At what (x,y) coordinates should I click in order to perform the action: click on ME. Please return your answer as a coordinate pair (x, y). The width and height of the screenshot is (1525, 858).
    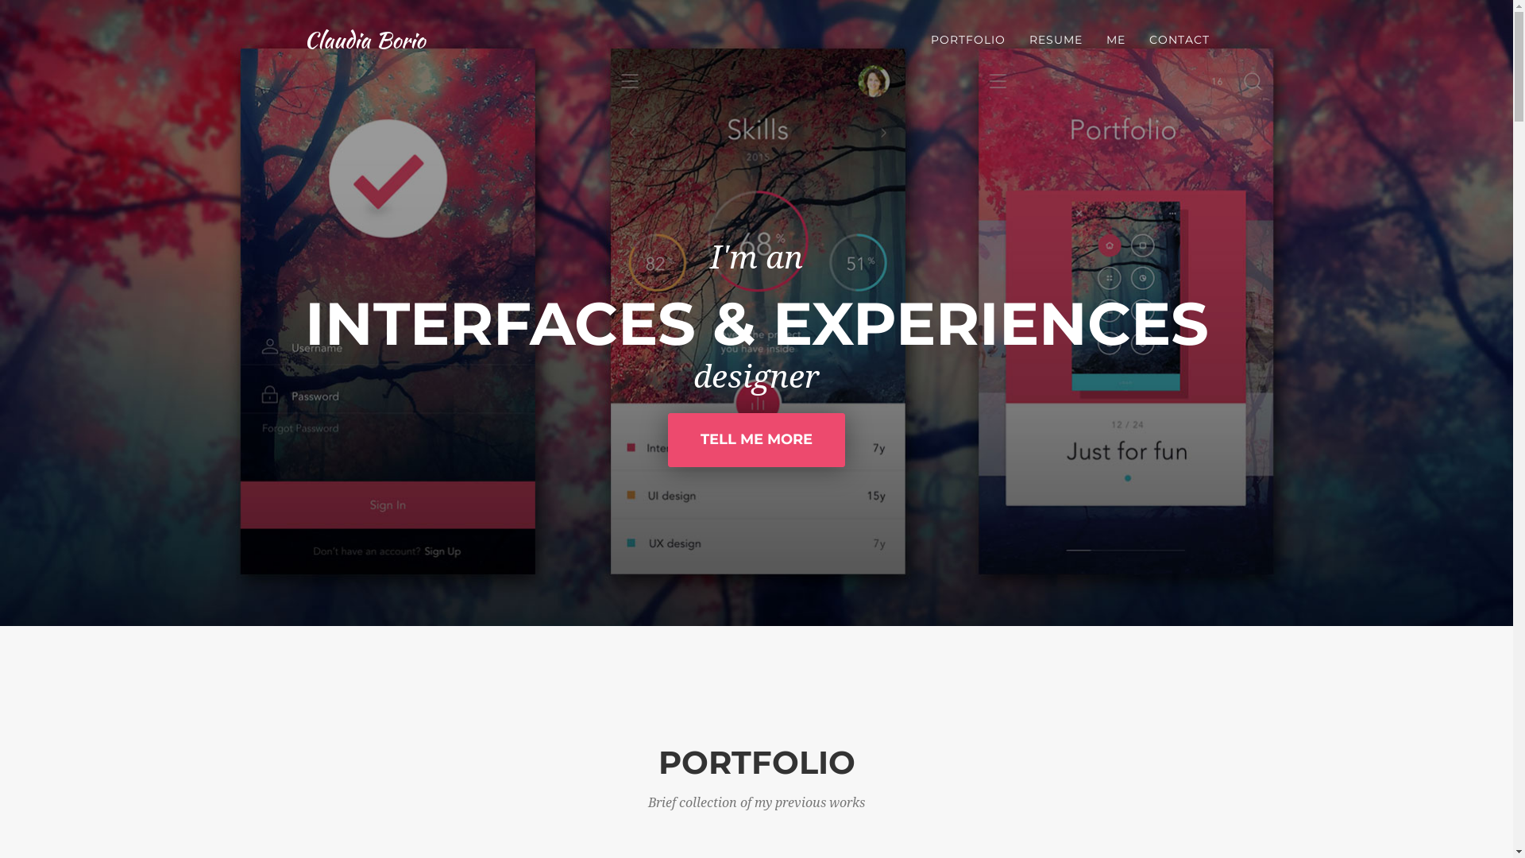
    Looking at the image, I should click on (1116, 40).